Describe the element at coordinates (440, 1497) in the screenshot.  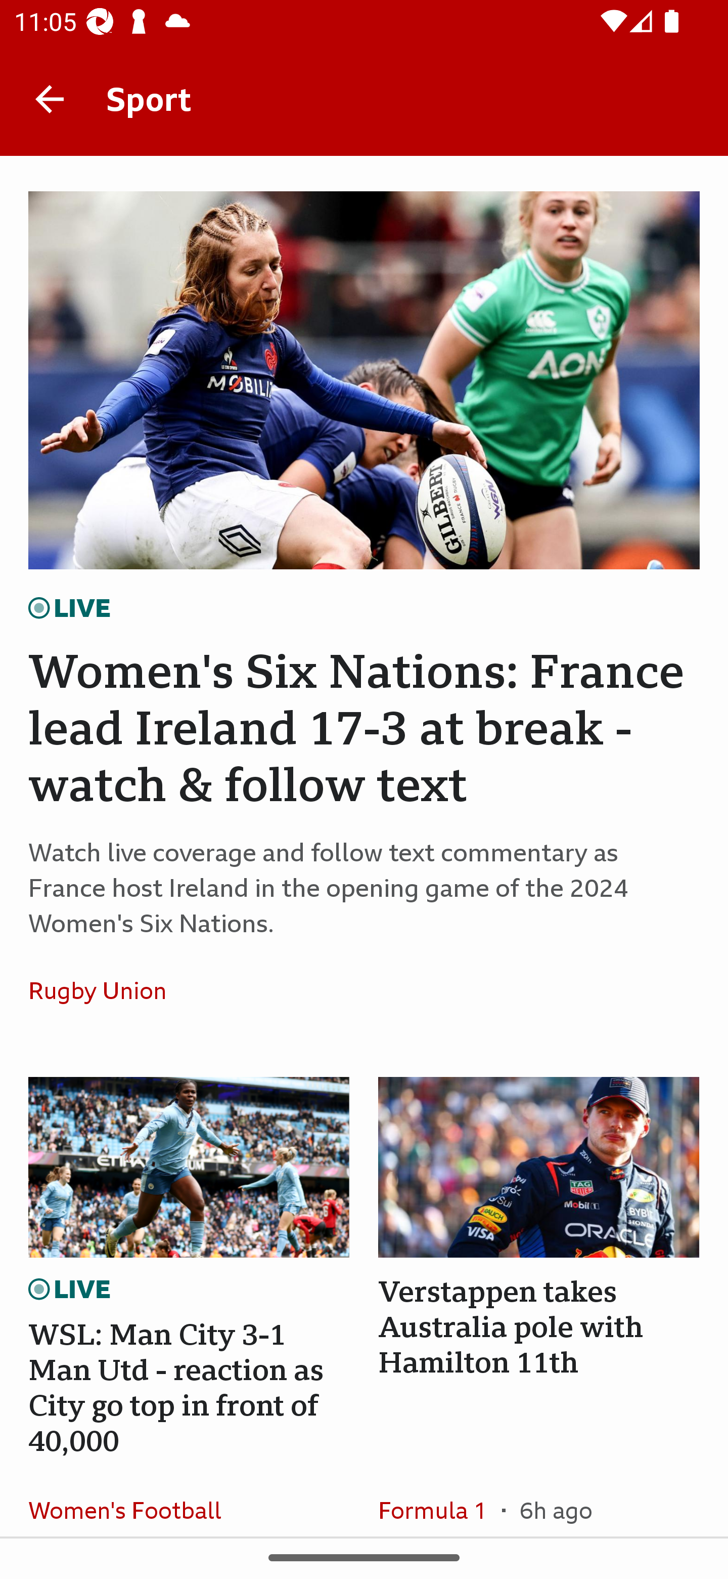
I see `Formula 1 In the section Formula 1` at that location.